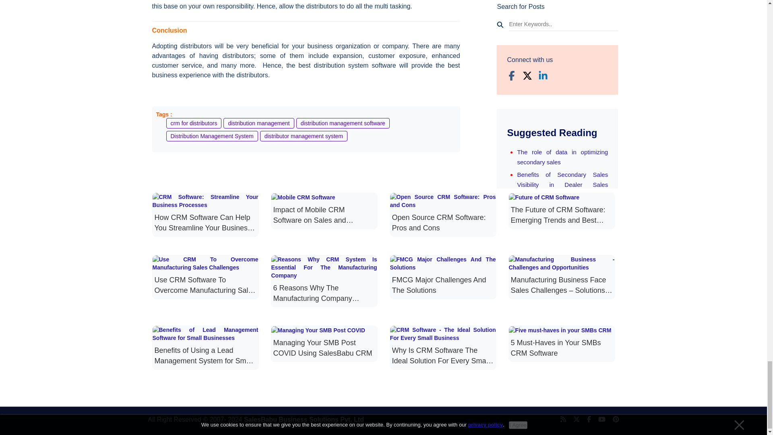  I want to click on Pin me on Pinterest, so click(612, 420).